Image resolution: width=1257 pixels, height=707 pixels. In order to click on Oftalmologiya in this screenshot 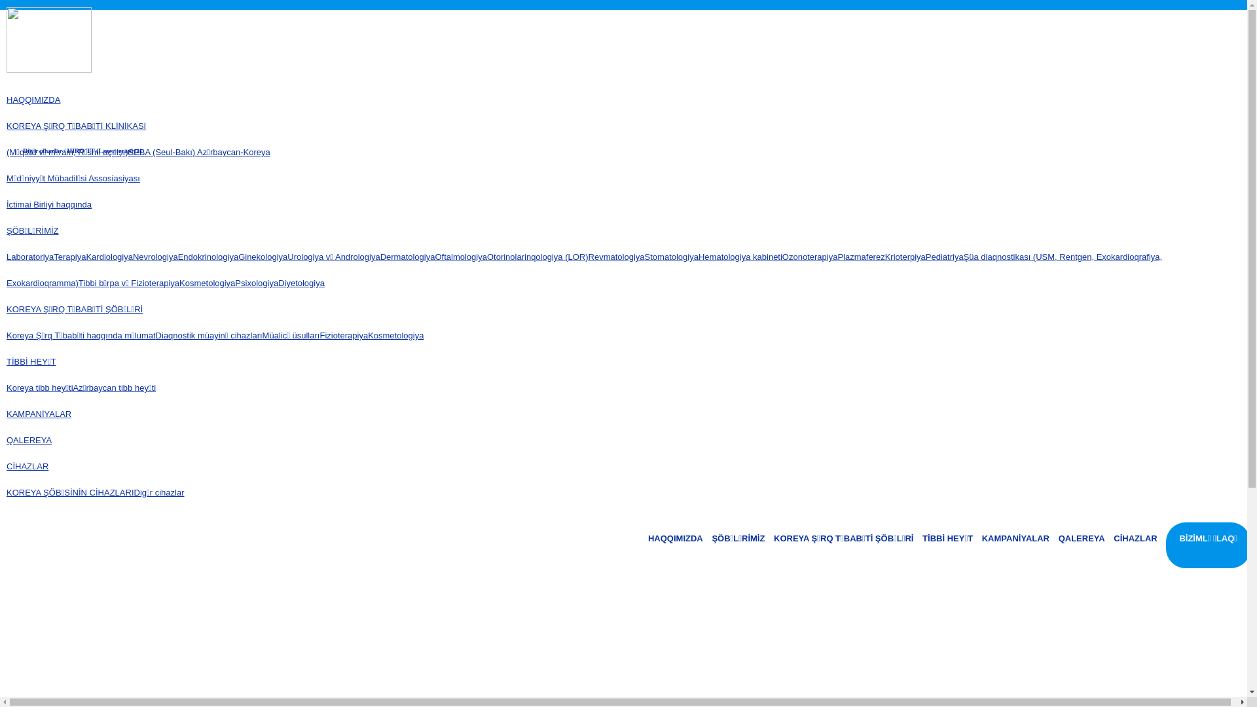, I will do `click(461, 257)`.